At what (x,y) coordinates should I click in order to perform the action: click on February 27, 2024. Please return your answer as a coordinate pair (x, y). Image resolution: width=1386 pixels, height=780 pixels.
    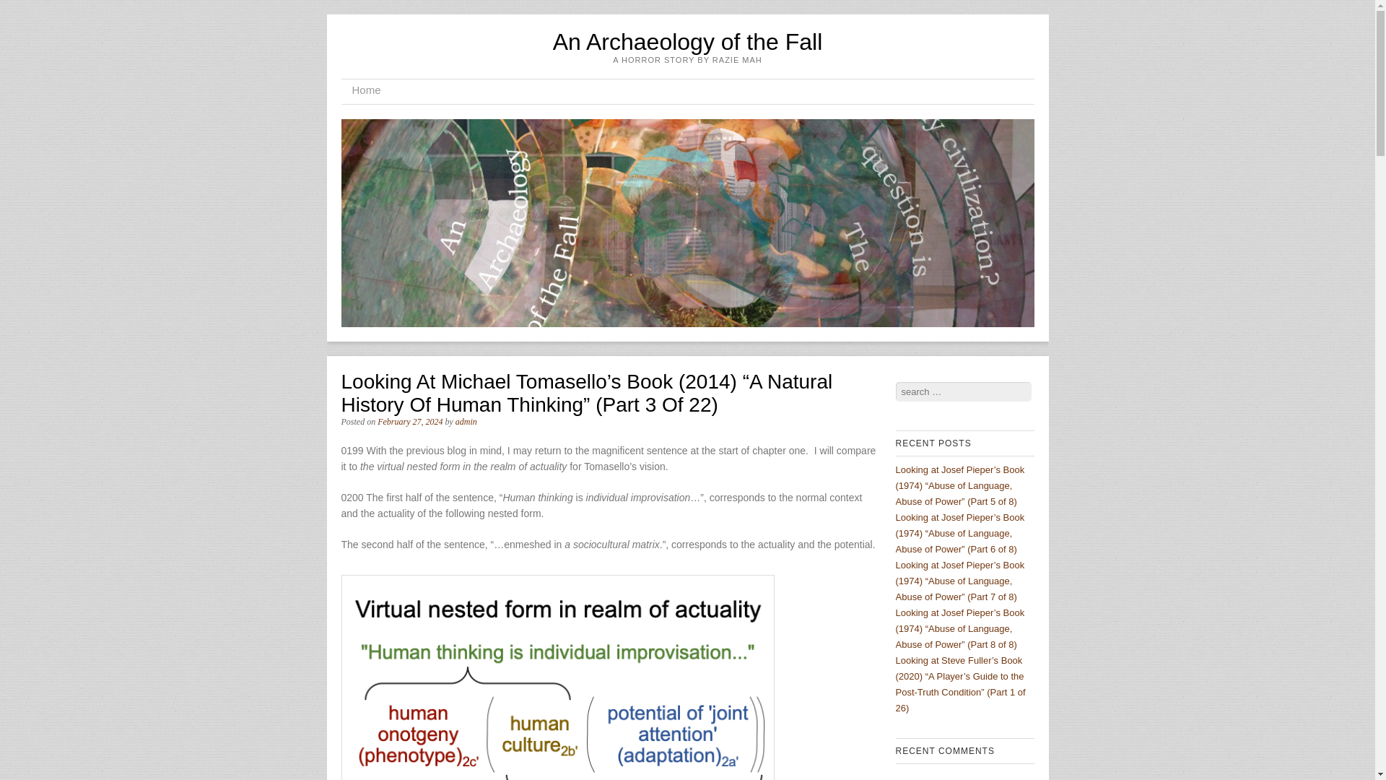
    Looking at the image, I should click on (409, 421).